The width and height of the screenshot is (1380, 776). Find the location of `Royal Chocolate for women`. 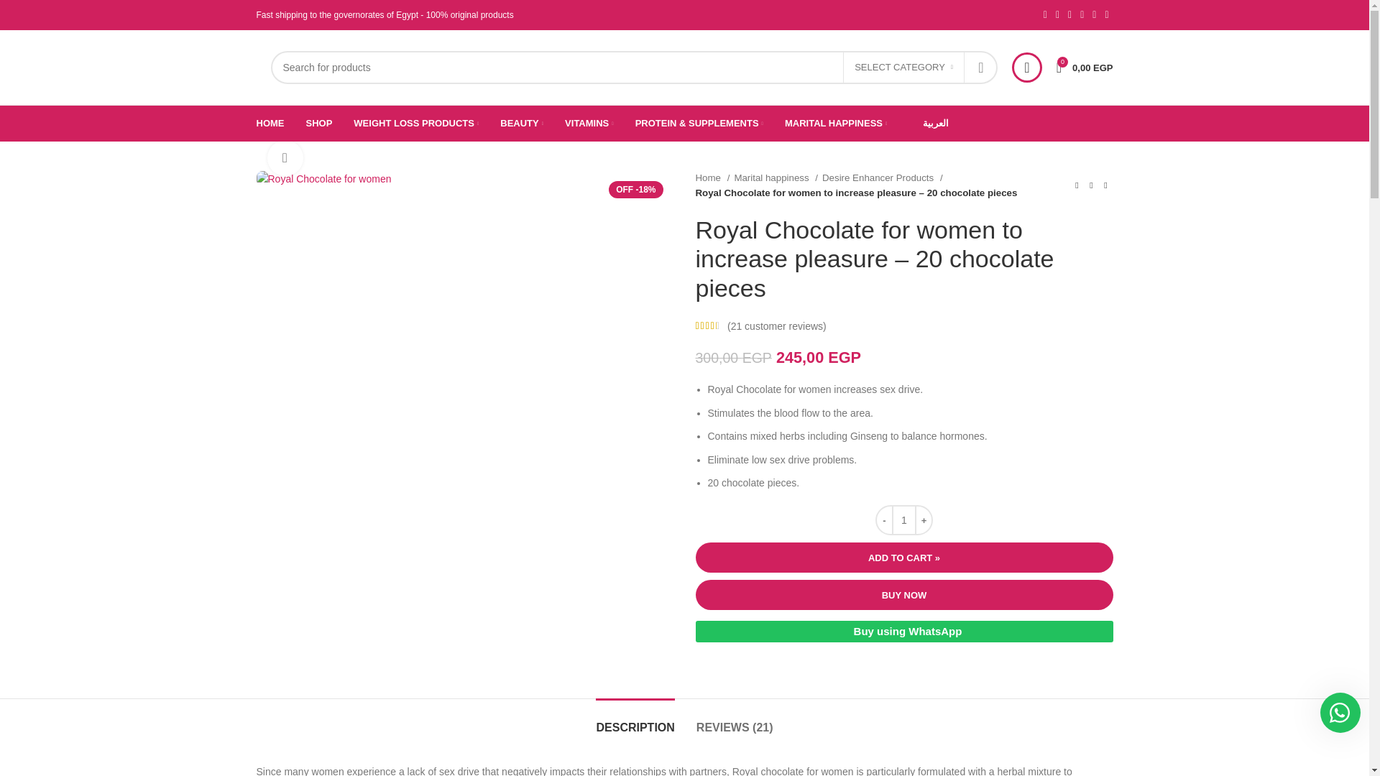

Royal Chocolate for women is located at coordinates (323, 178).